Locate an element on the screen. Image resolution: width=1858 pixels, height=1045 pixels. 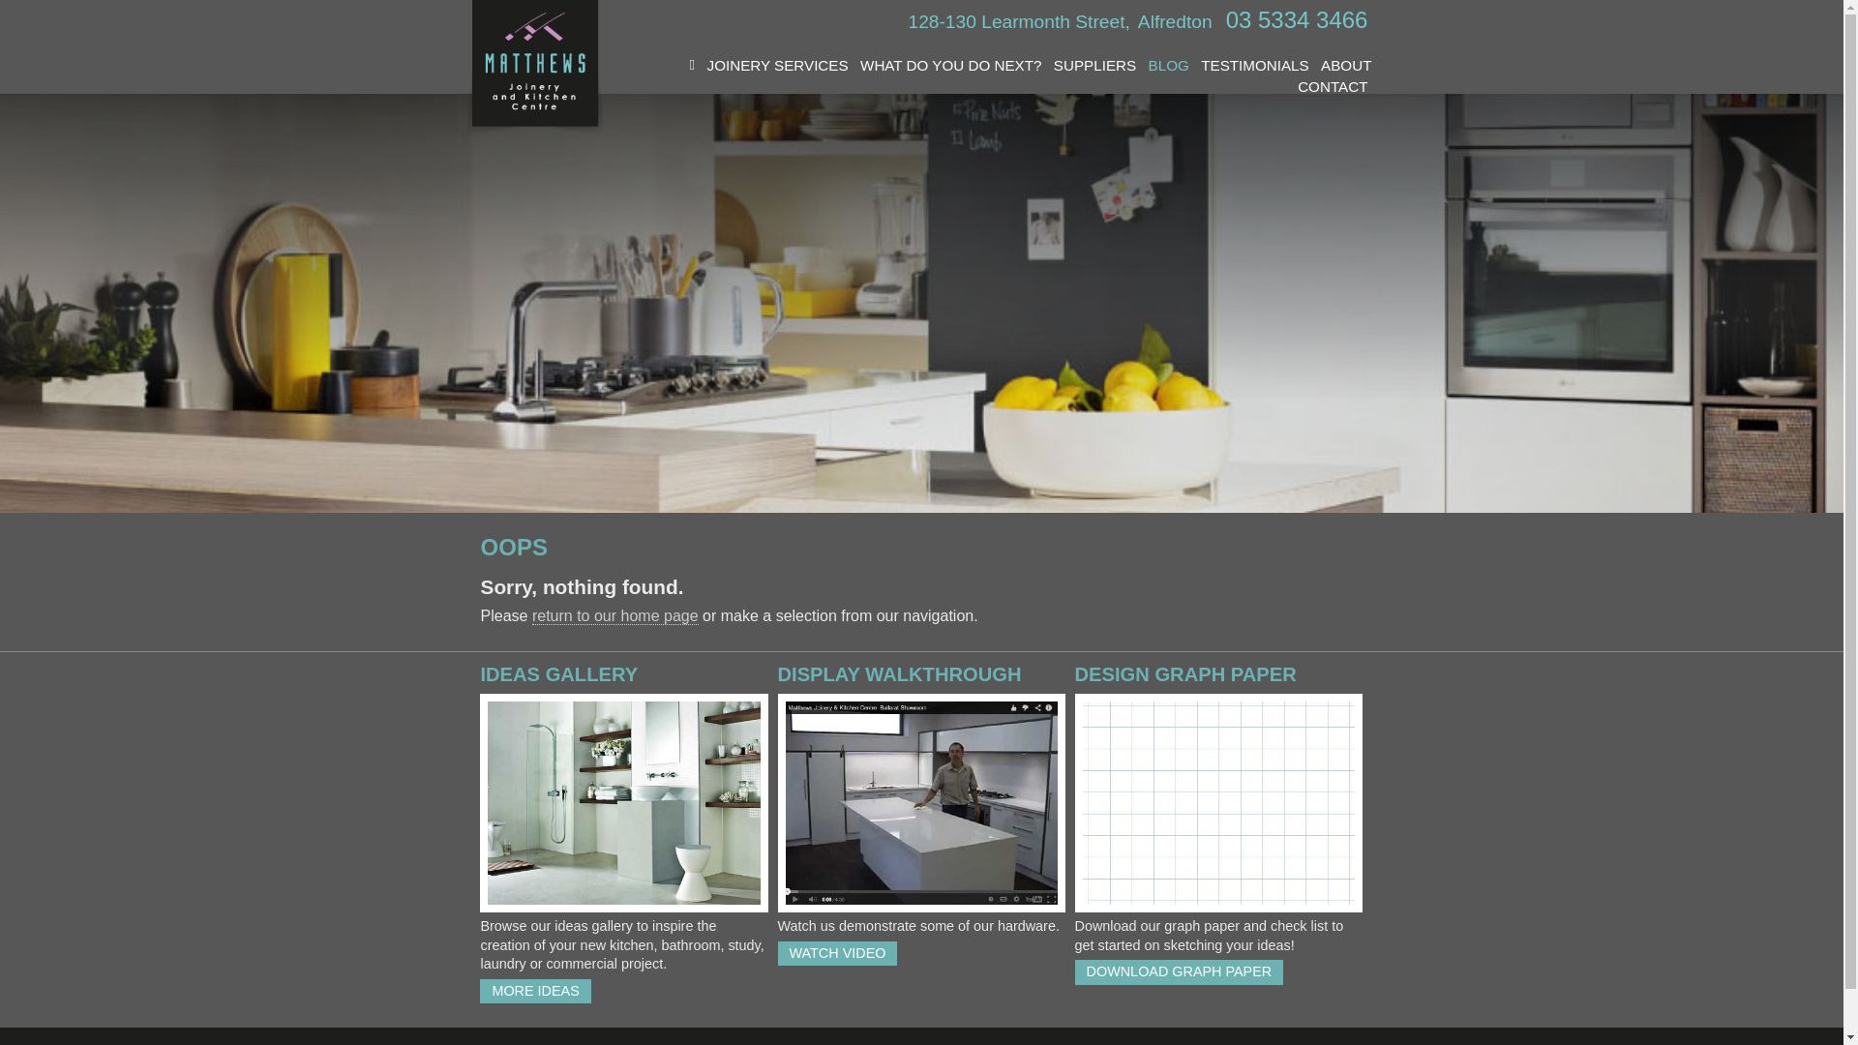
TESTIMONIALS is located at coordinates (1254, 66).